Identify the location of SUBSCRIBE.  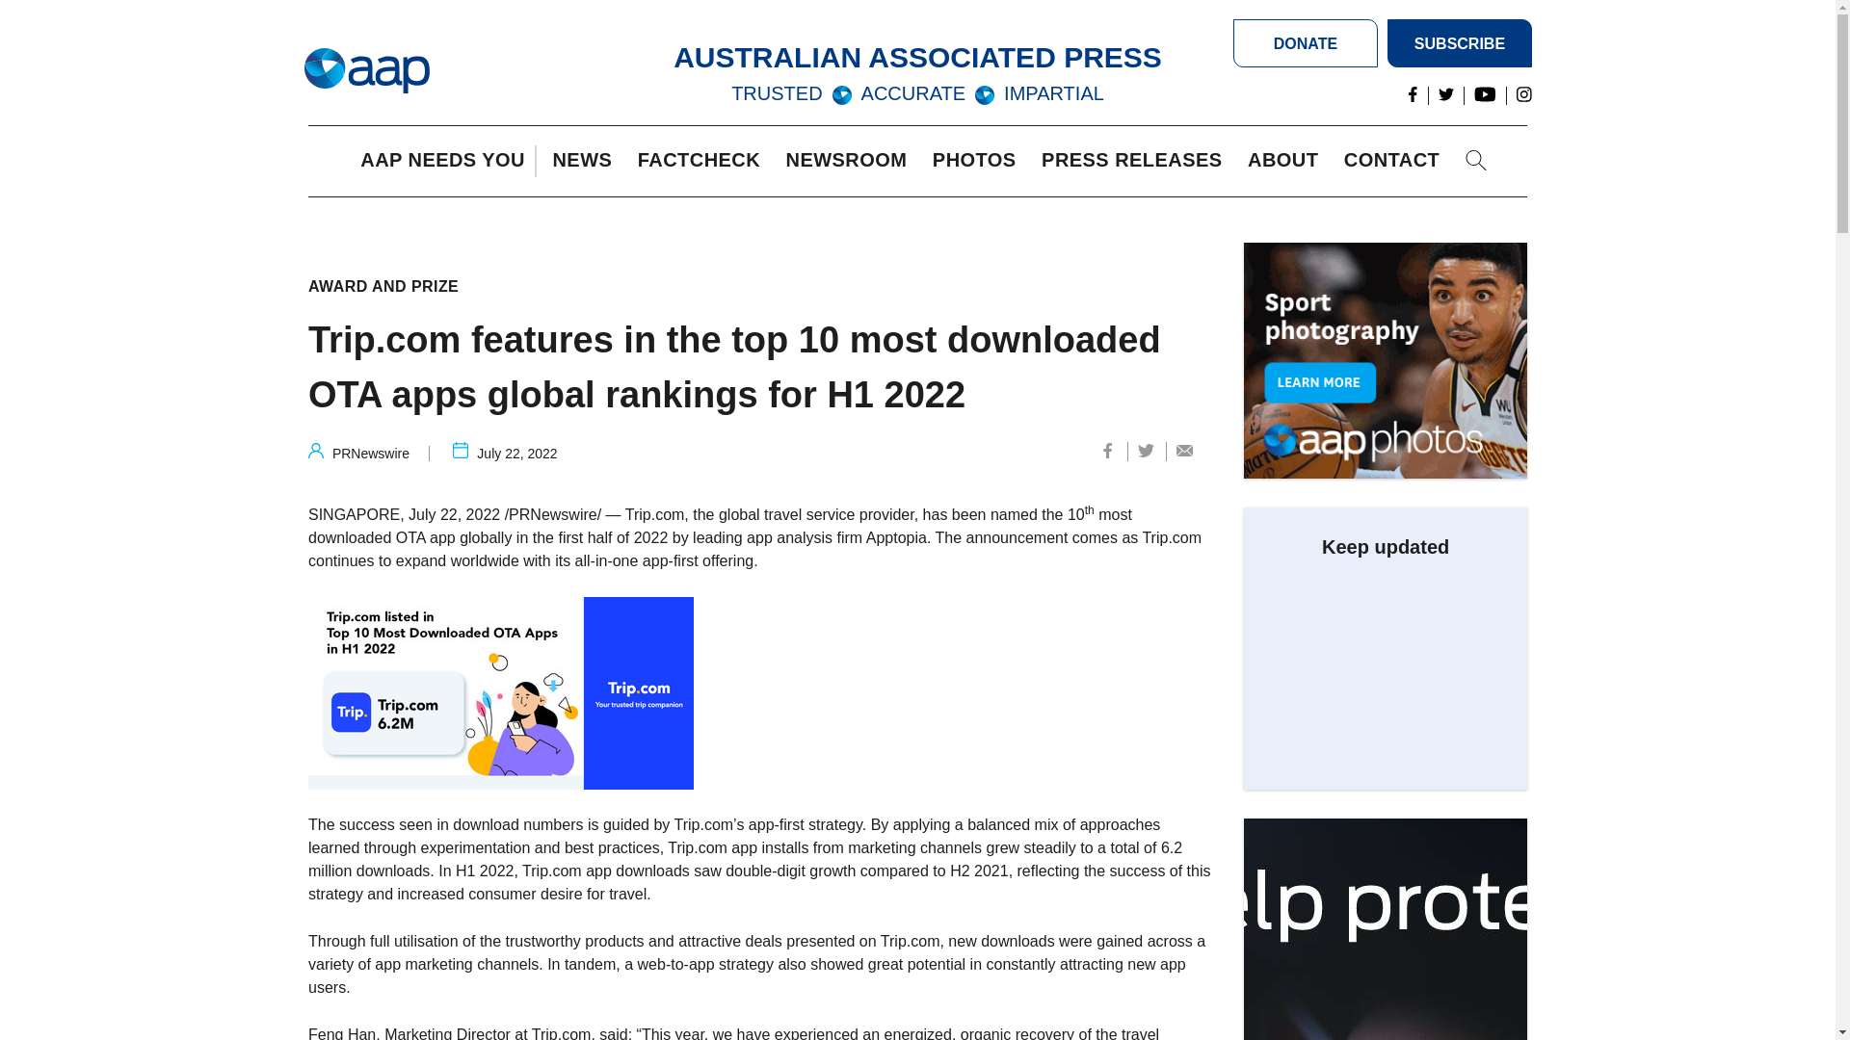
(1459, 43).